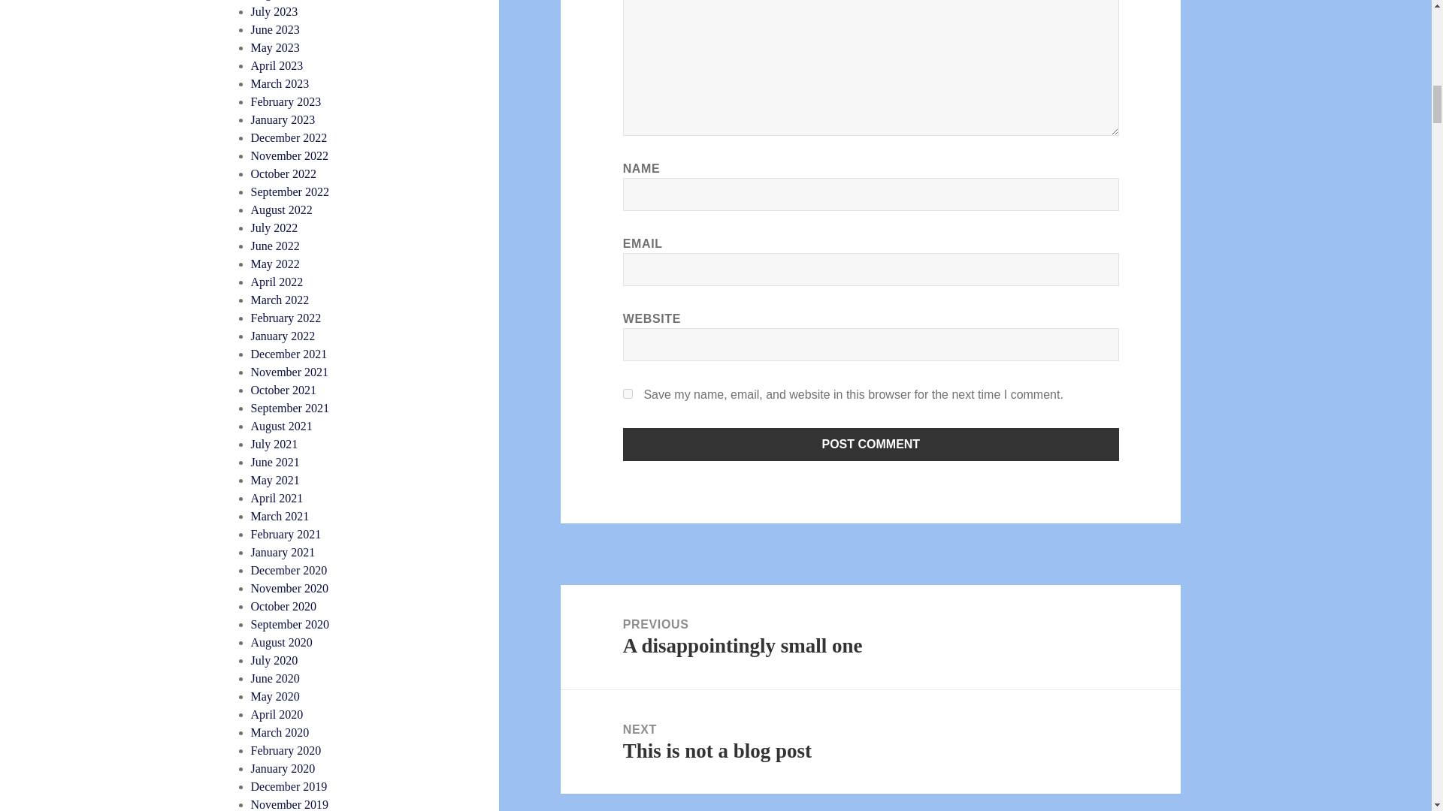 The image size is (1443, 811). Describe the element at coordinates (871, 445) in the screenshot. I see `Post Comment` at that location.